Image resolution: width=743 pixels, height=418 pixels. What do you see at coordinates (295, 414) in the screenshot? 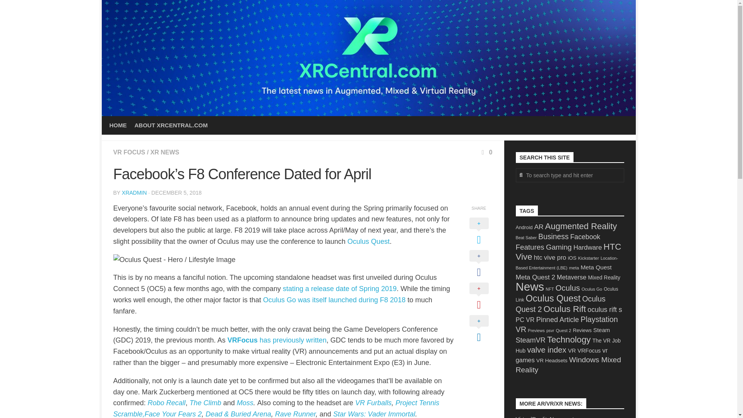
I see `Rave Runner` at bounding box center [295, 414].